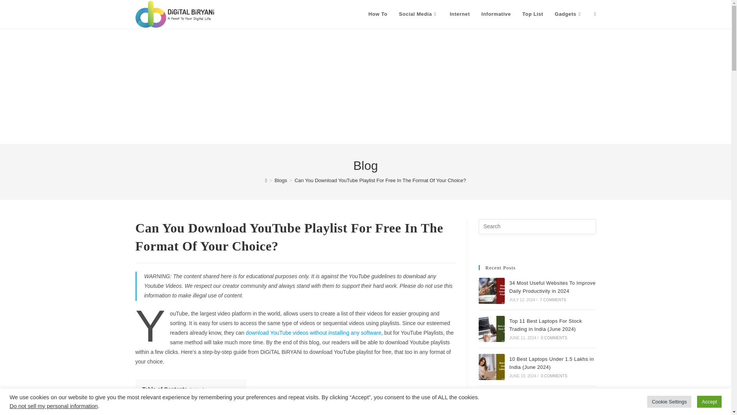  Describe the element at coordinates (418, 14) in the screenshot. I see `Social Media` at that location.